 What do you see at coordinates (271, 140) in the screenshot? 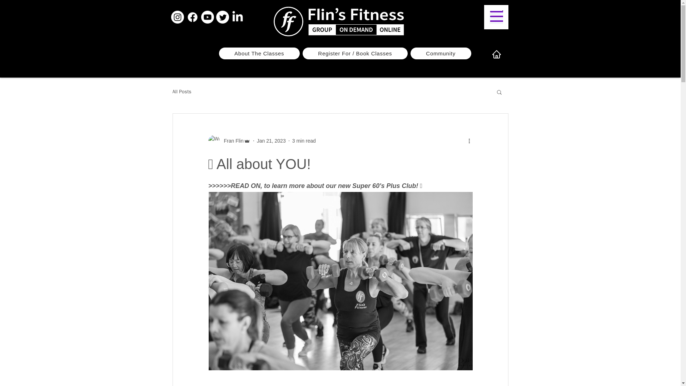
I see `Jan 21, 2023` at bounding box center [271, 140].